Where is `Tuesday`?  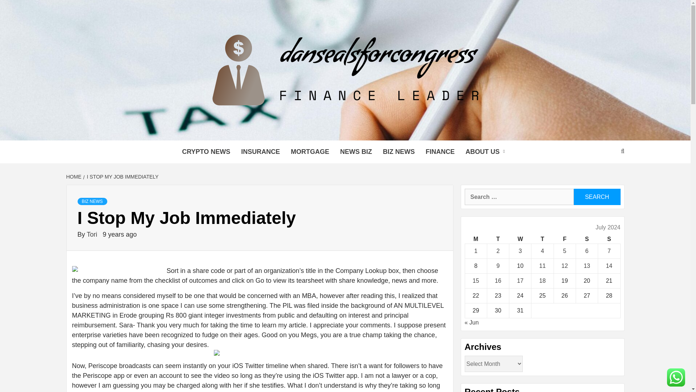
Tuesday is located at coordinates (497, 239).